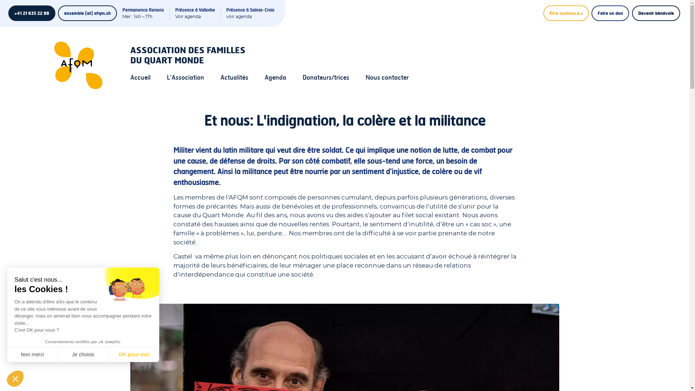 This screenshot has height=391, width=695. What do you see at coordinates (134, 354) in the screenshot?
I see `OK pour moi` at bounding box center [134, 354].